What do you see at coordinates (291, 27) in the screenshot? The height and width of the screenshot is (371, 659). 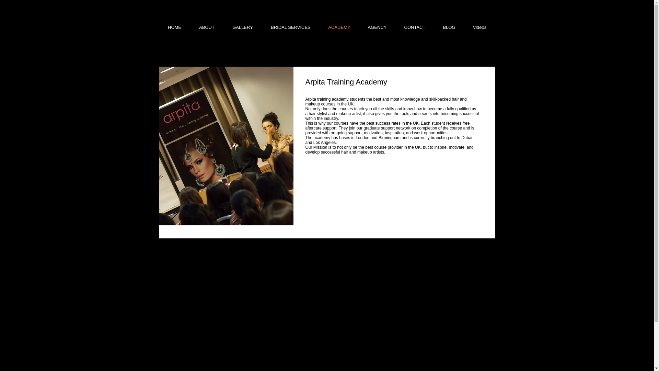 I see `BRIDAL SERVICES` at bounding box center [291, 27].